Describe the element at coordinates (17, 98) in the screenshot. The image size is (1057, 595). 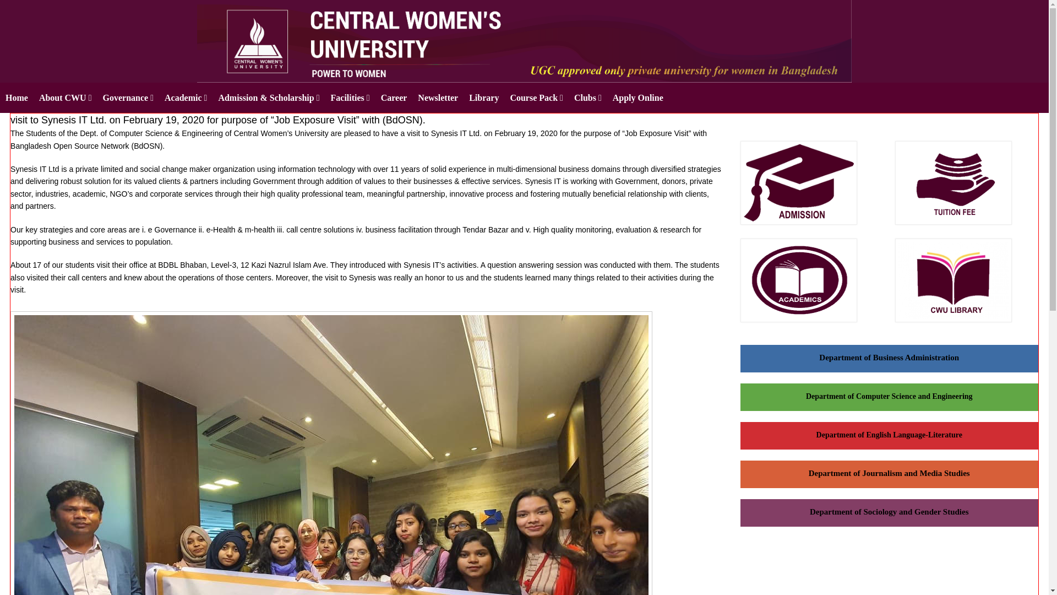
I see `Home` at that location.